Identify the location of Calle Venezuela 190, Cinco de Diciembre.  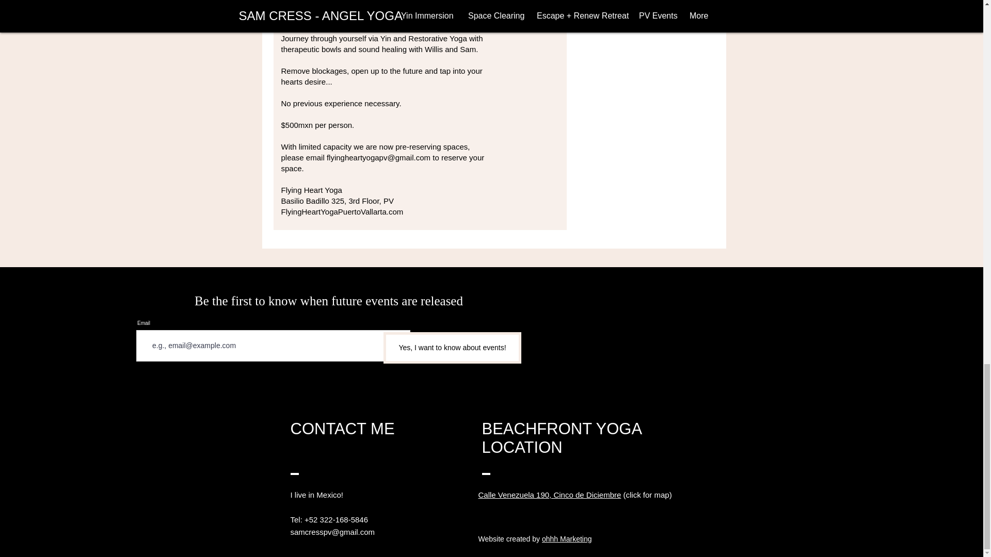
(549, 495).